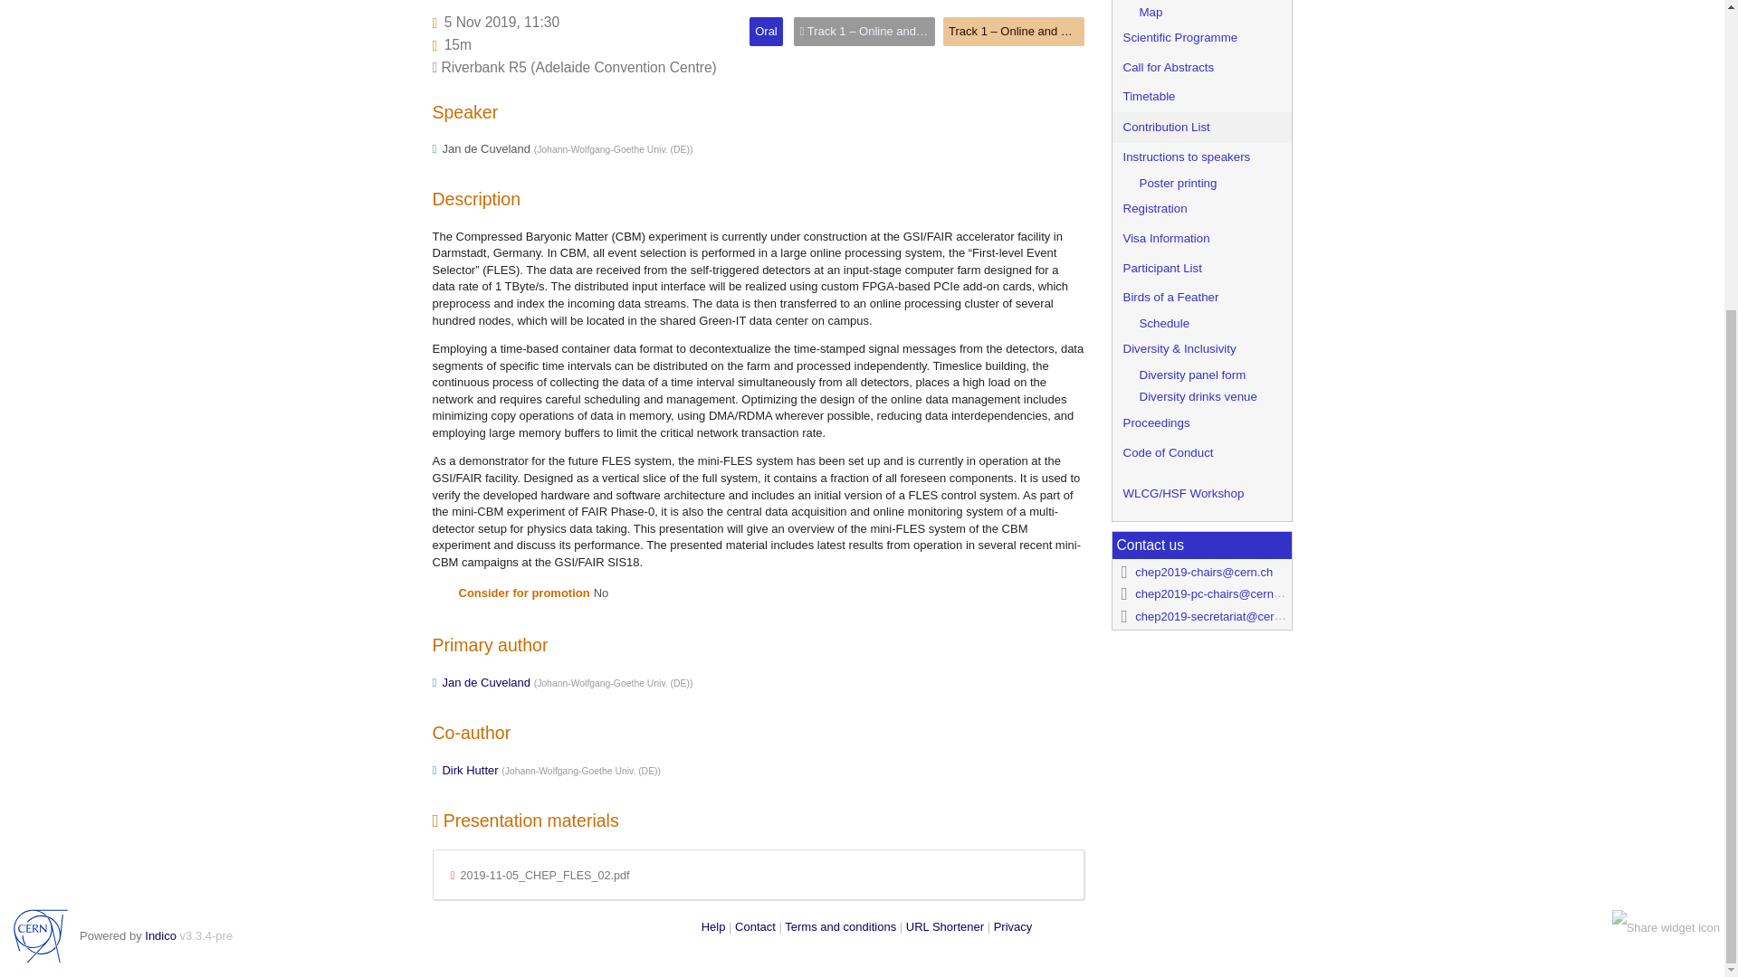 This screenshot has height=977, width=1738. What do you see at coordinates (1201, 12) in the screenshot?
I see `Map` at bounding box center [1201, 12].